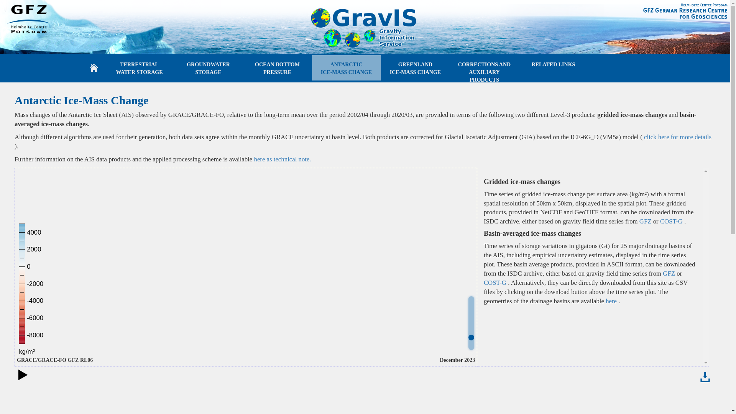  What do you see at coordinates (416, 67) in the screenshot?
I see `TERRESTRIAL WATER STORAGE` at bounding box center [416, 67].